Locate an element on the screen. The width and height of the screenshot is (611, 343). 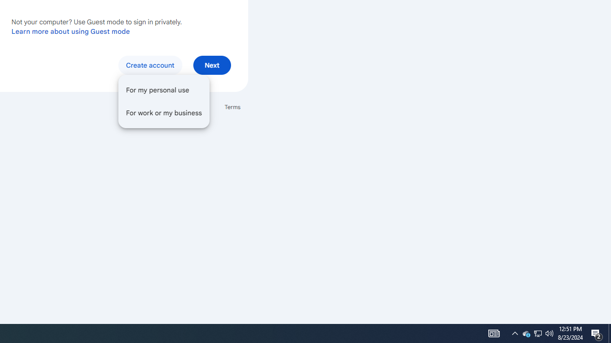
Create account is located at coordinates (164, 101).